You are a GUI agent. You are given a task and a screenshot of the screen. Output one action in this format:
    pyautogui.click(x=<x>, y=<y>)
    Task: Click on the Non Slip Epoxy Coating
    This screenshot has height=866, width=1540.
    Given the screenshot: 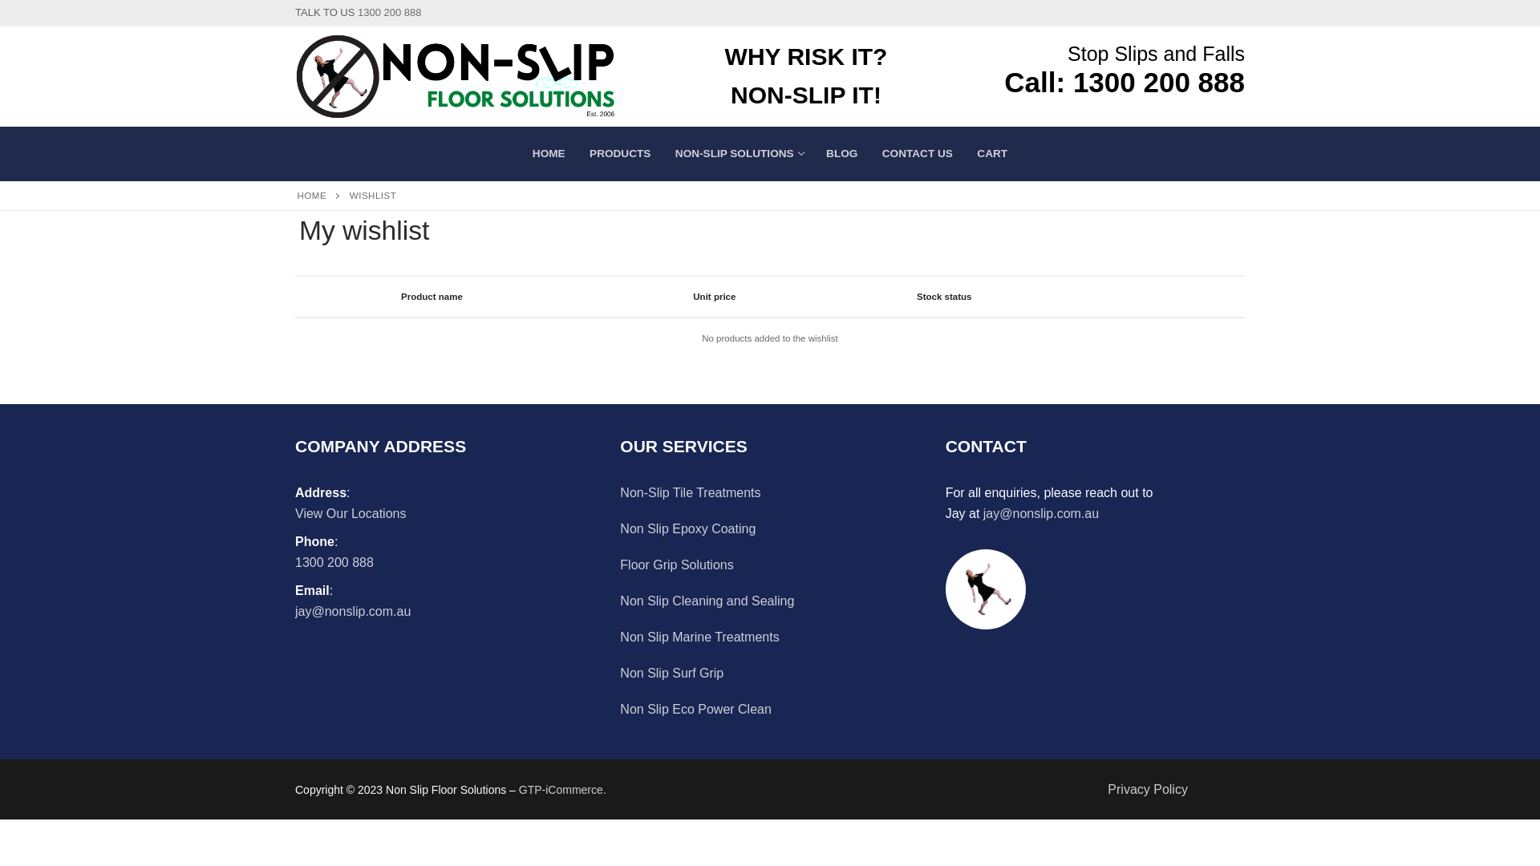 What is the action you would take?
    pyautogui.click(x=770, y=532)
    